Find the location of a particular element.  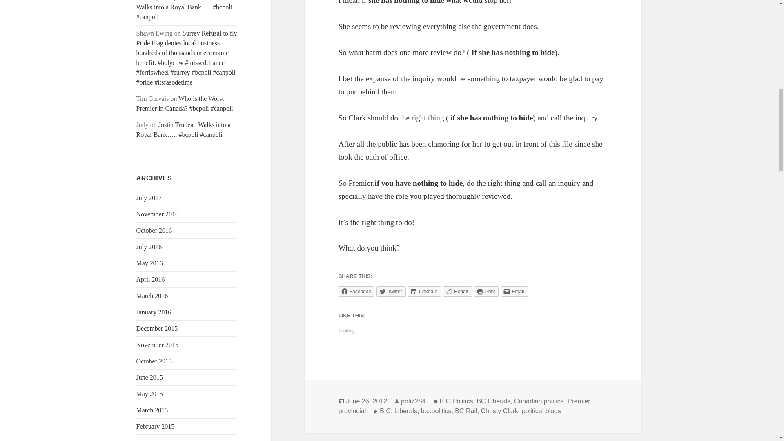

Click to email this to a friend is located at coordinates (514, 291).